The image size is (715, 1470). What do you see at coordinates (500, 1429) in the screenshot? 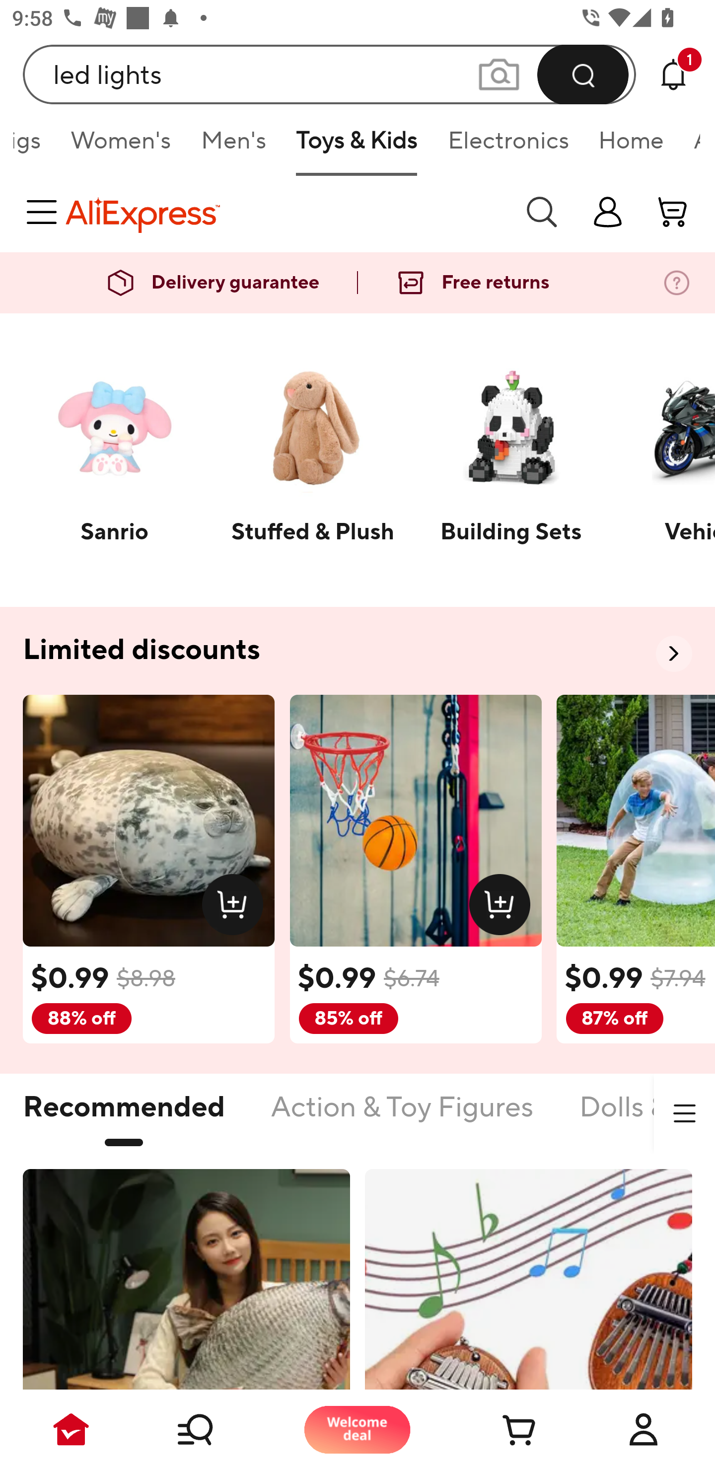
I see `Cart` at bounding box center [500, 1429].